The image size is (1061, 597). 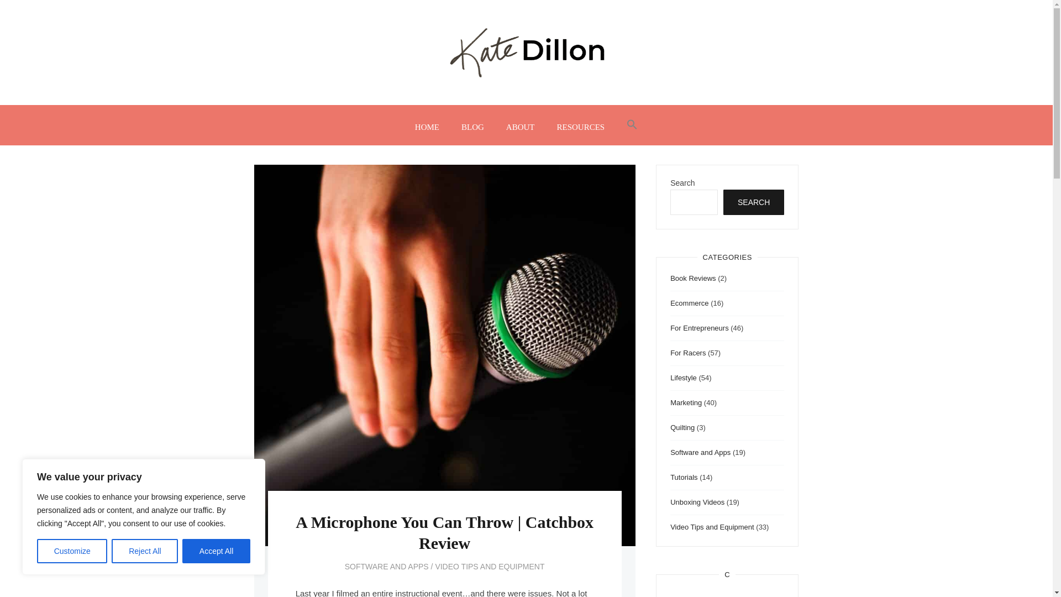 I want to click on VIDEO TIPS AND EQUIPMENT, so click(x=490, y=566).